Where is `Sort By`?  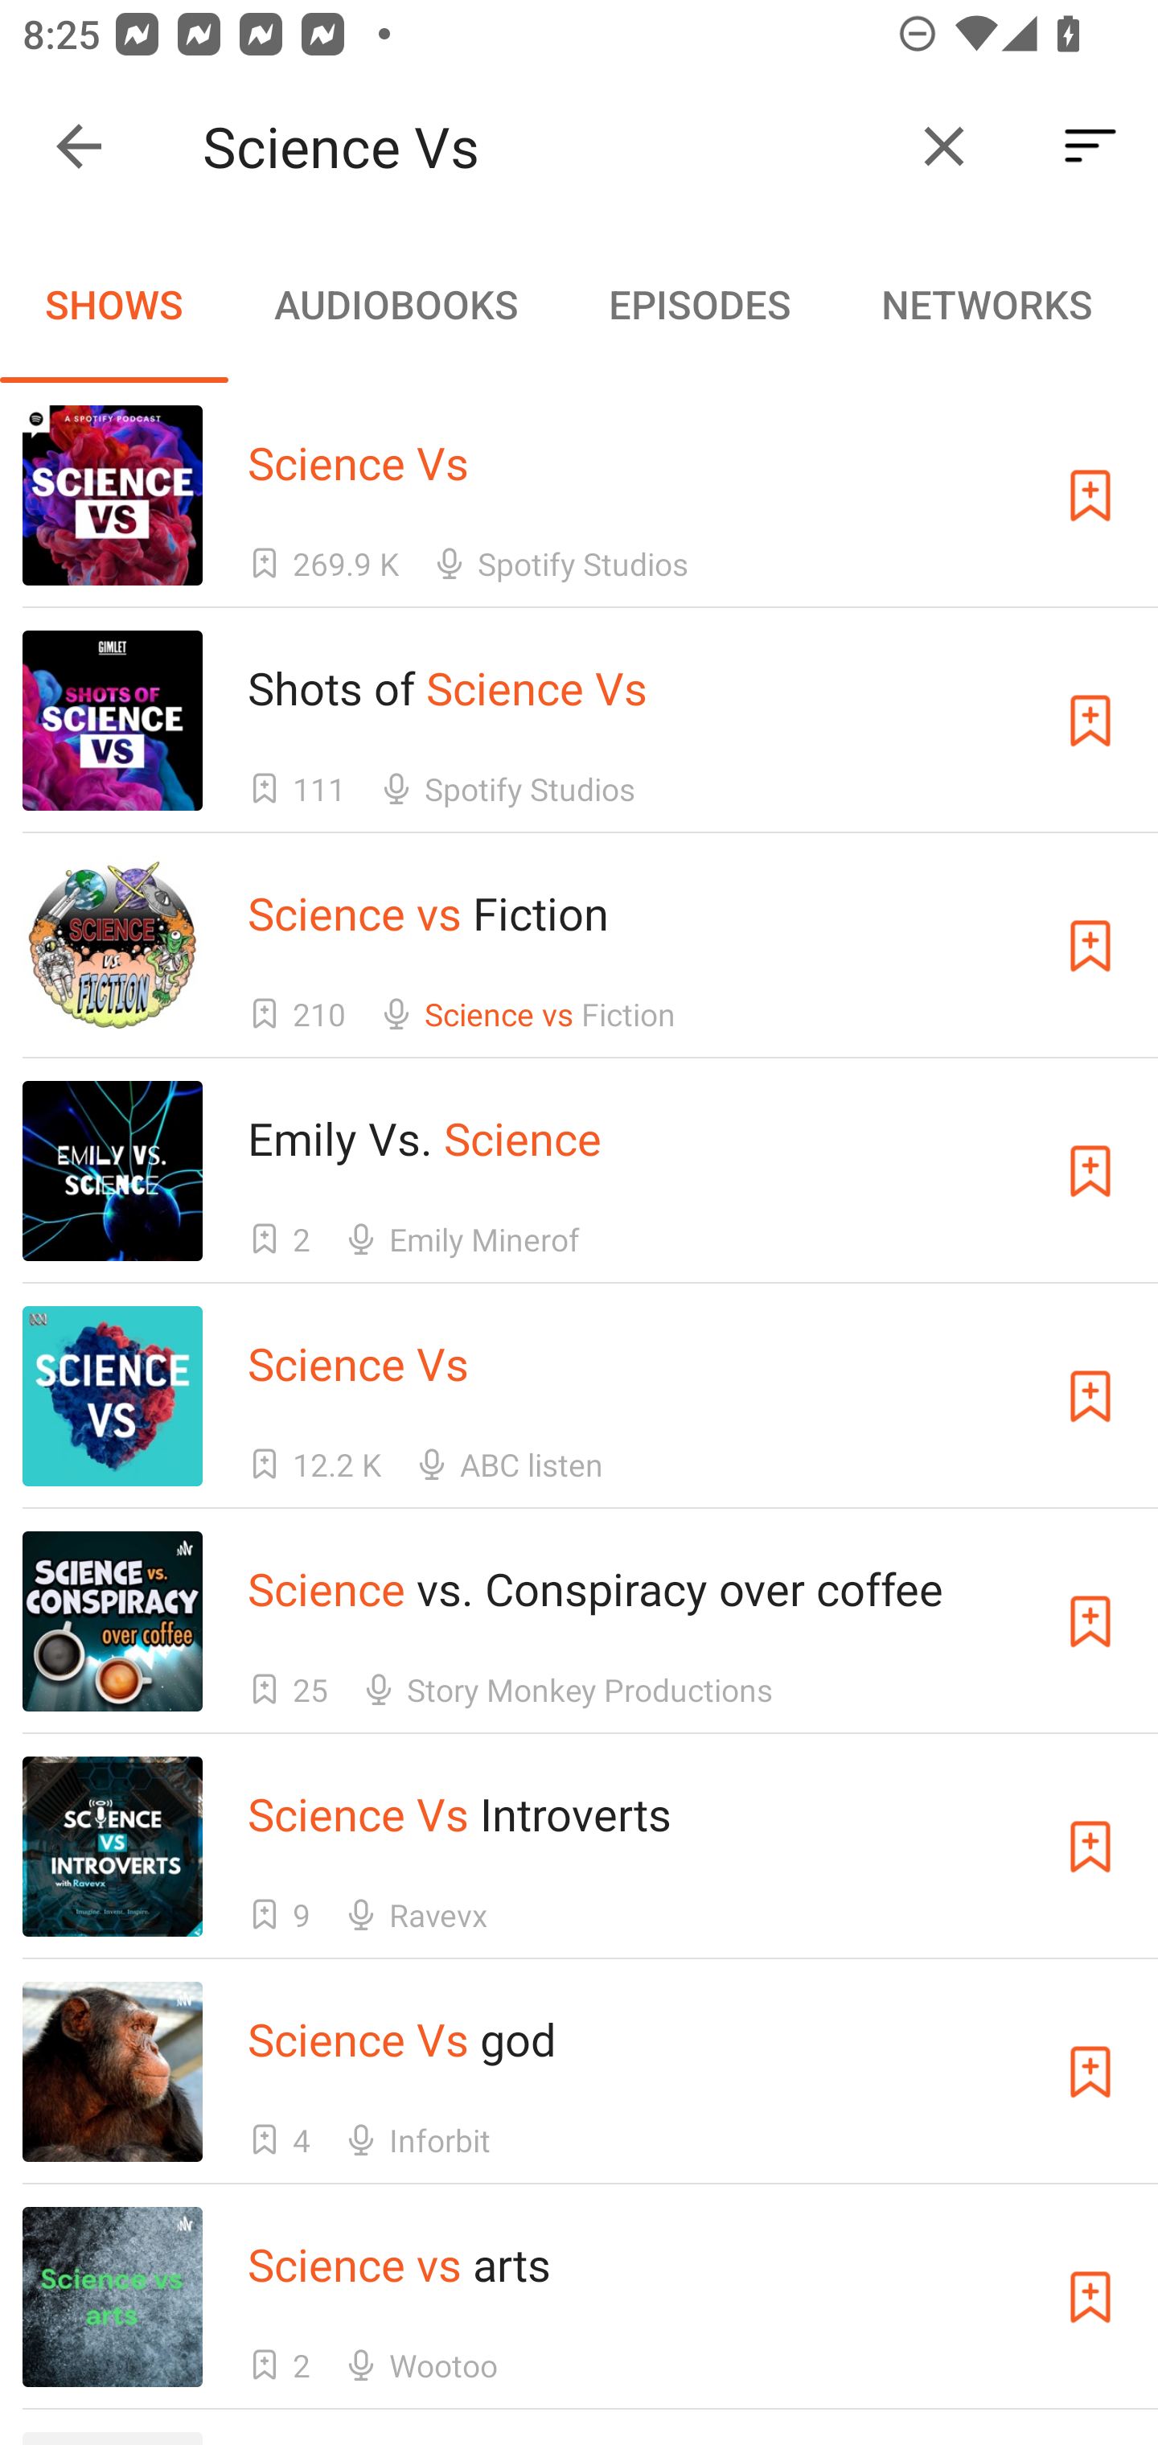 Sort By is located at coordinates (1090, 146).